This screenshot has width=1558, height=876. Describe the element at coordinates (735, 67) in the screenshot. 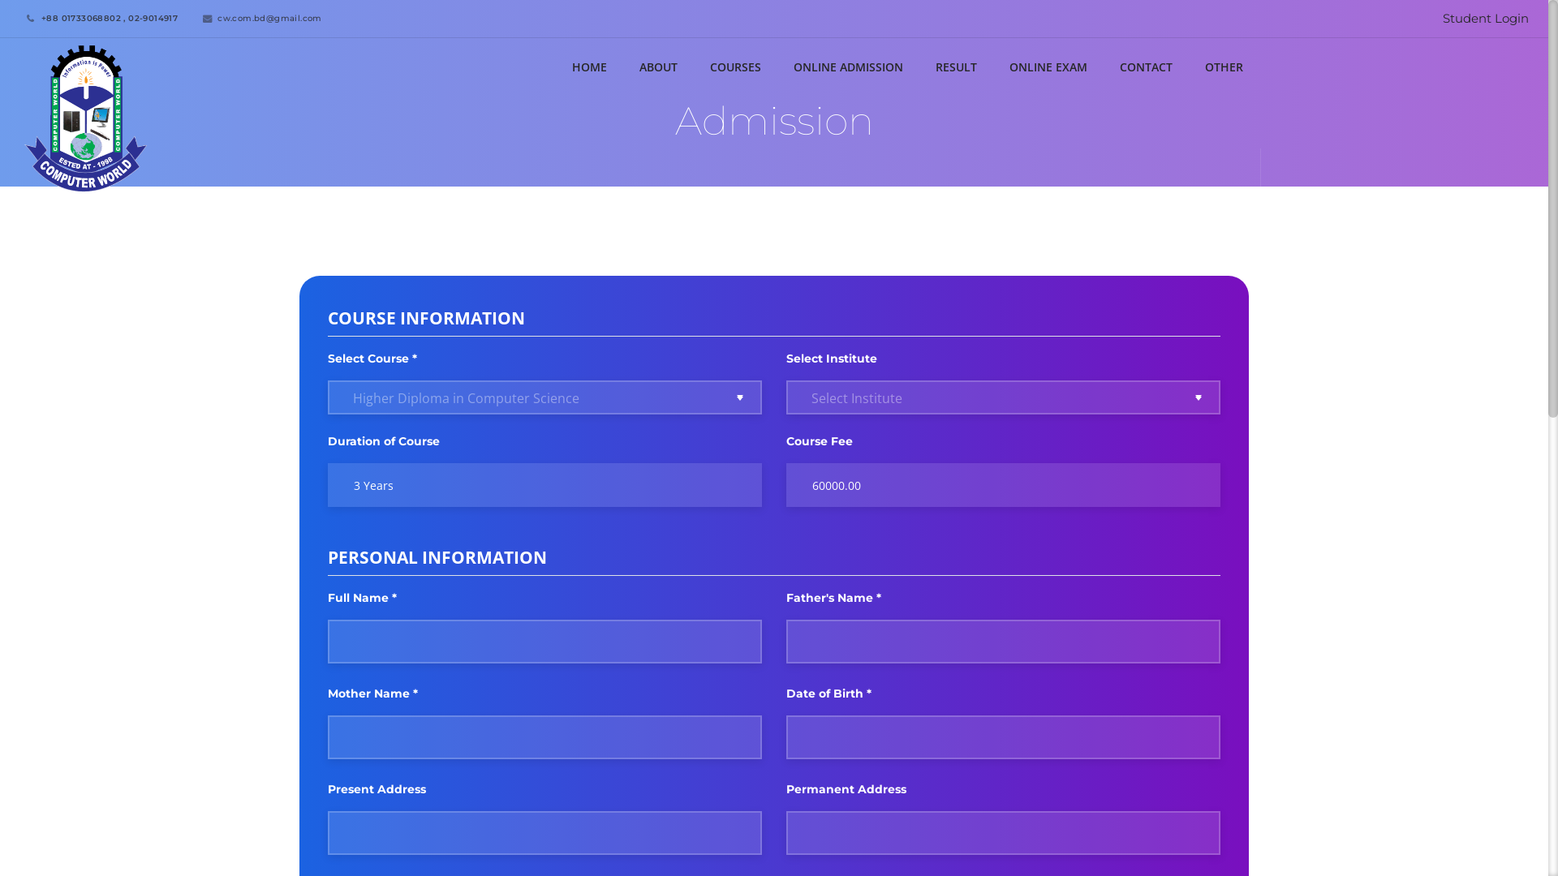

I see `COURSES` at that location.